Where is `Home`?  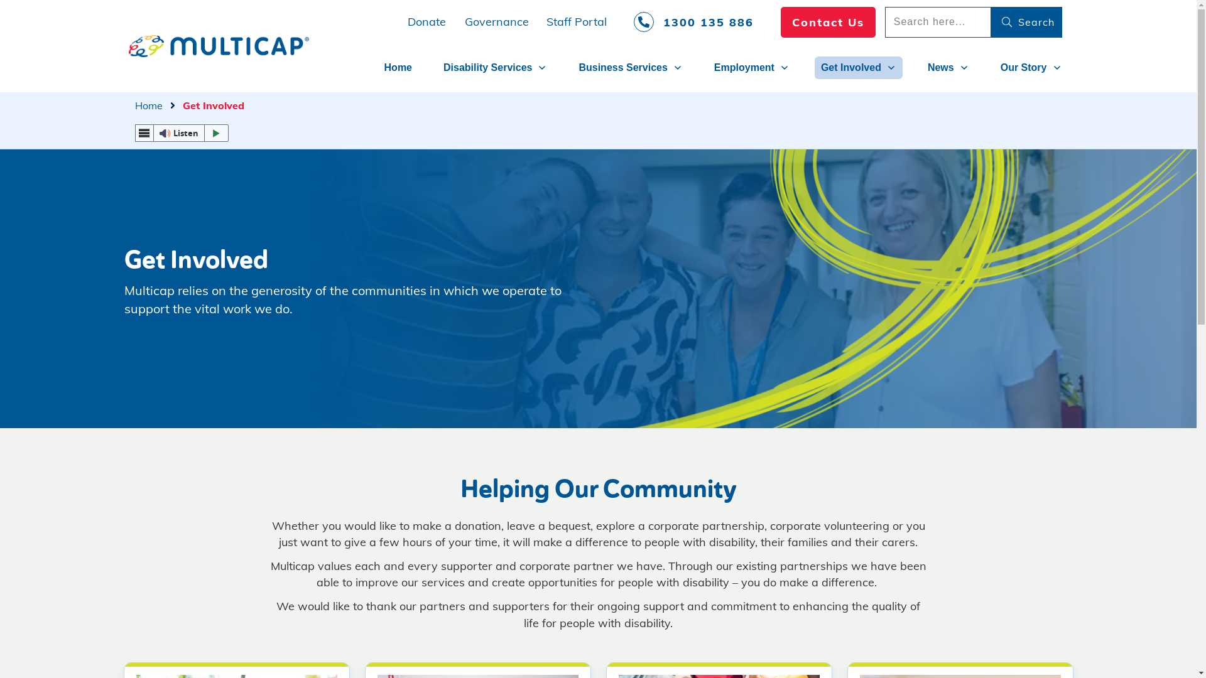
Home is located at coordinates (398, 68).